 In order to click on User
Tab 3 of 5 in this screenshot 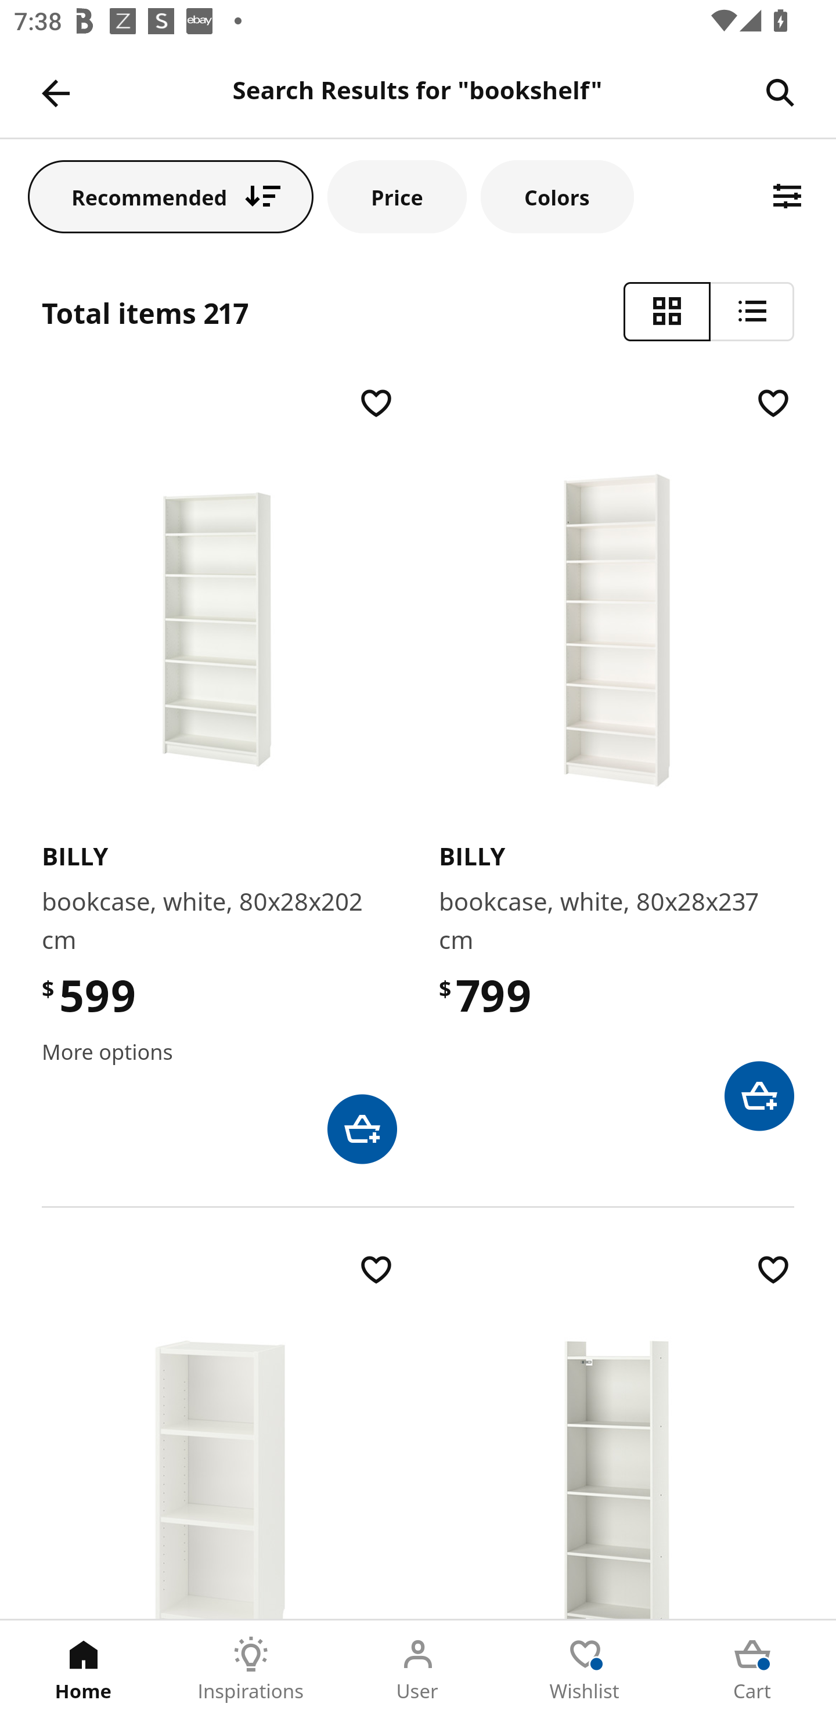, I will do `click(418, 1669)`.